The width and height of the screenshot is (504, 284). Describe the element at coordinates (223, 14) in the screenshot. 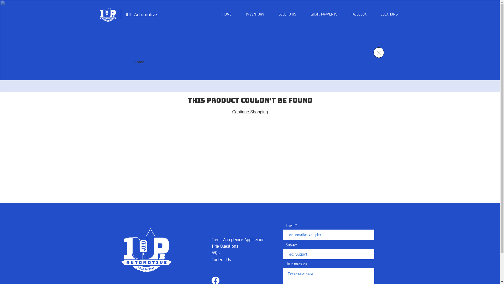

I see `HOME` at that location.